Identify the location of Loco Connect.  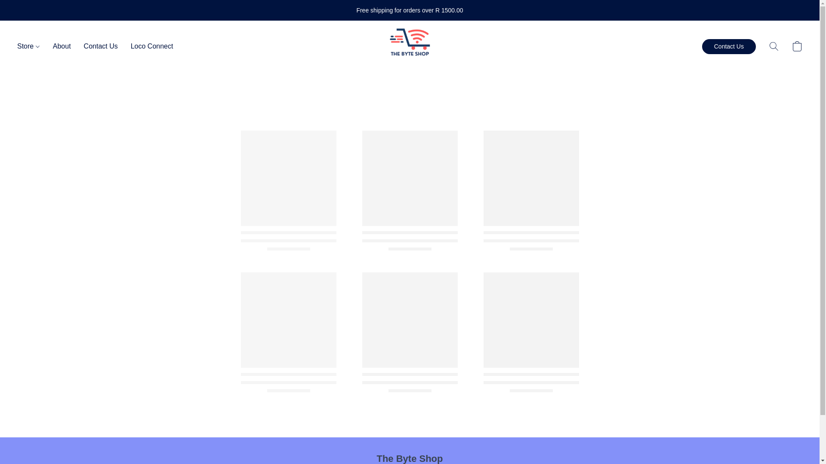
(149, 46).